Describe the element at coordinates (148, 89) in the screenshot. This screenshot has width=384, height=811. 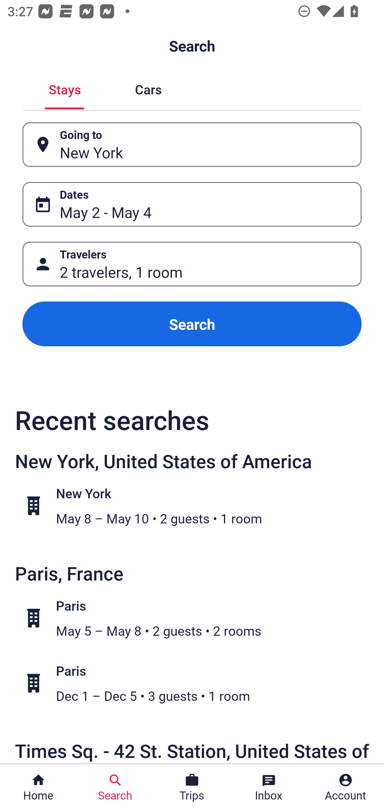
I see `Cars` at that location.